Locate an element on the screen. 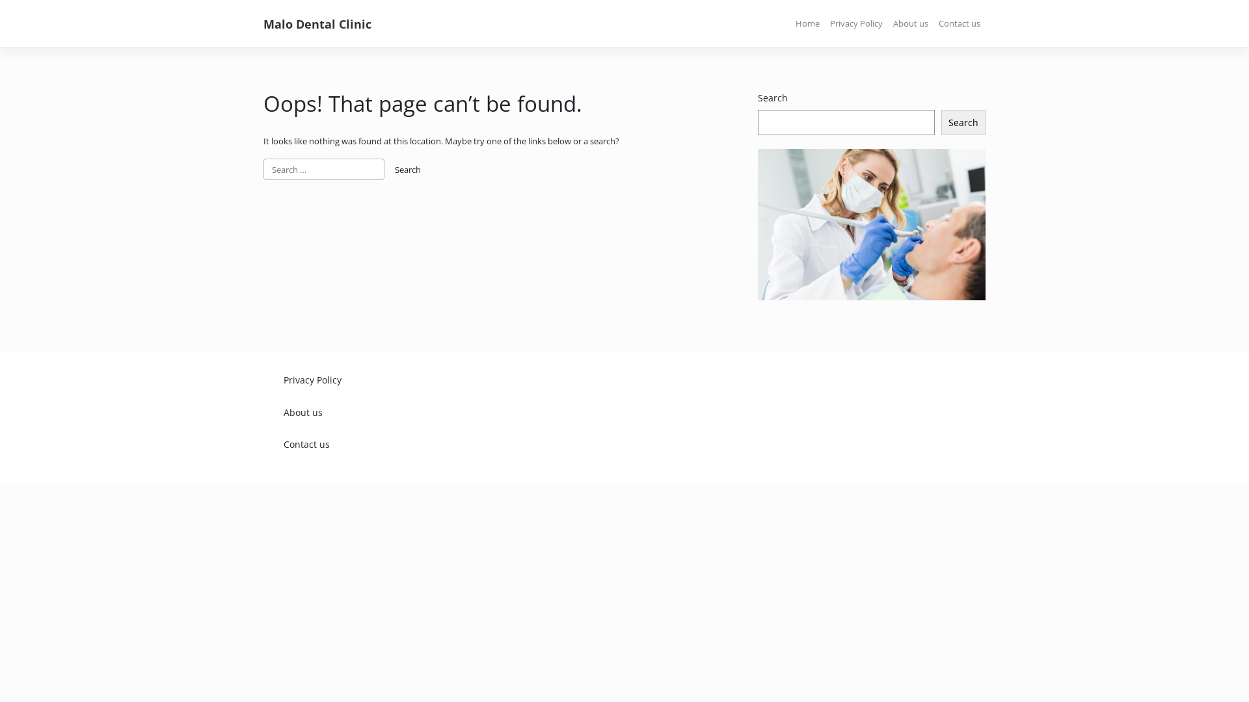  Home is located at coordinates (808, 24).